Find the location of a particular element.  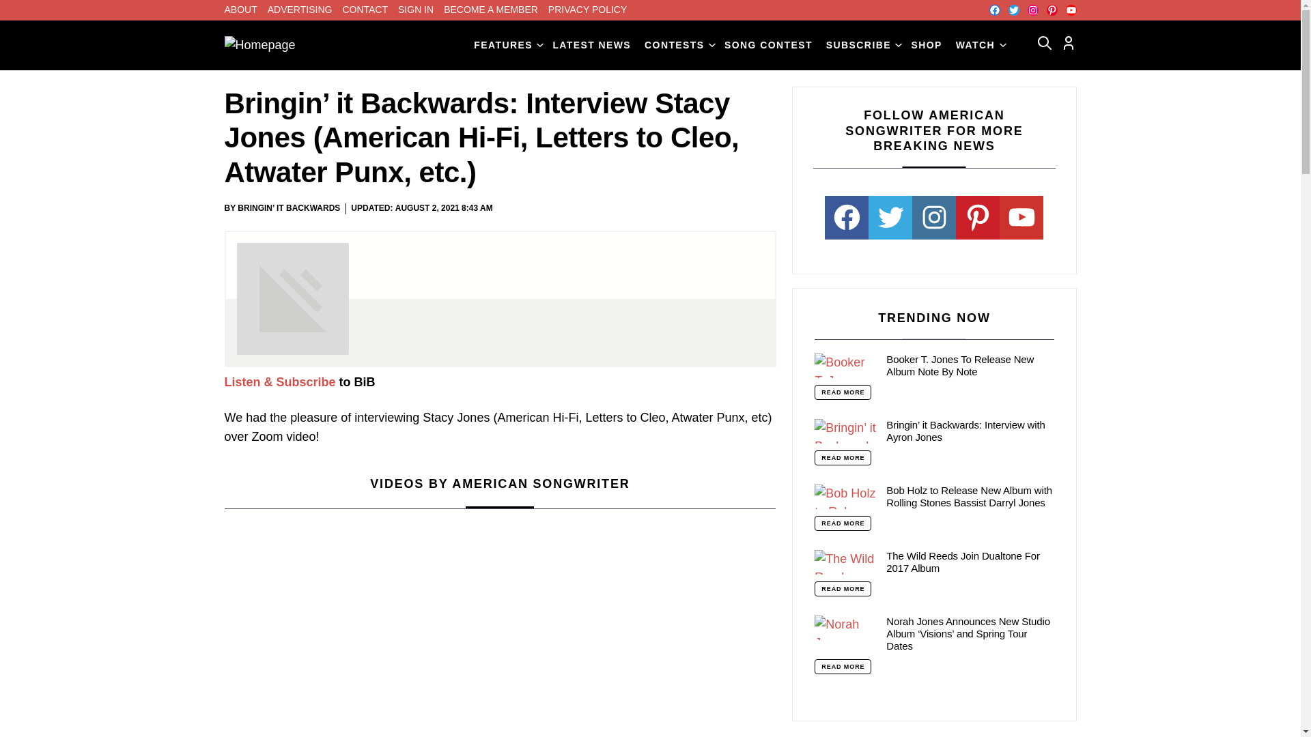

CONTACT is located at coordinates (365, 10).